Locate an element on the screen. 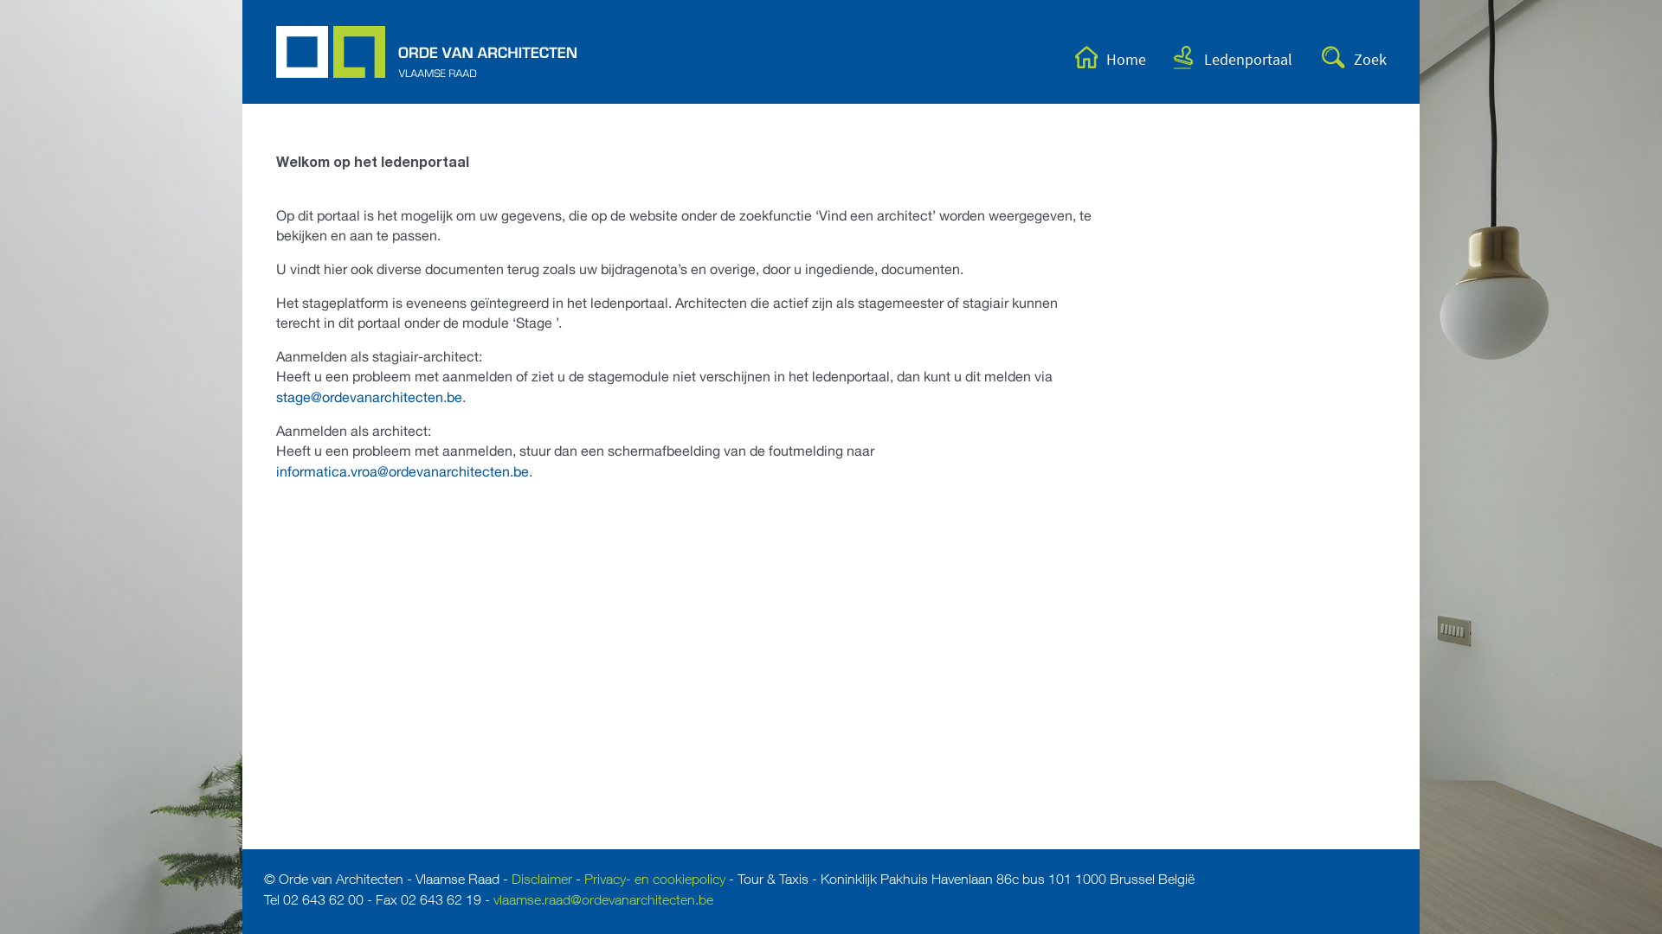 The height and width of the screenshot is (934, 1662). Ledenportaal is located at coordinates (1219, 55).